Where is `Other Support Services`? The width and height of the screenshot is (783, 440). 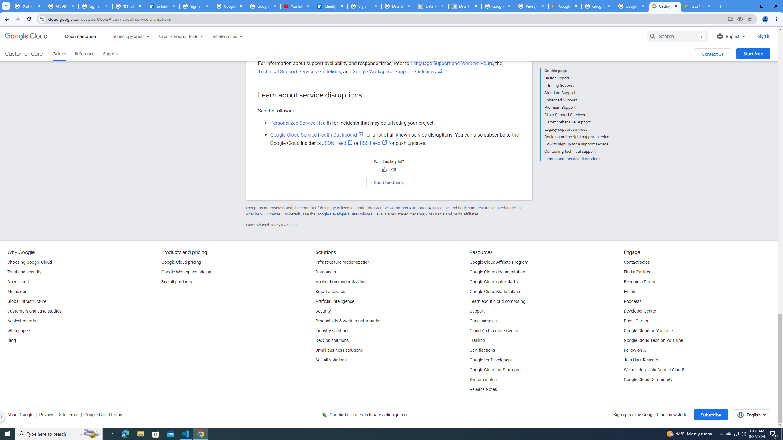
Other Support Services is located at coordinates (577, 115).